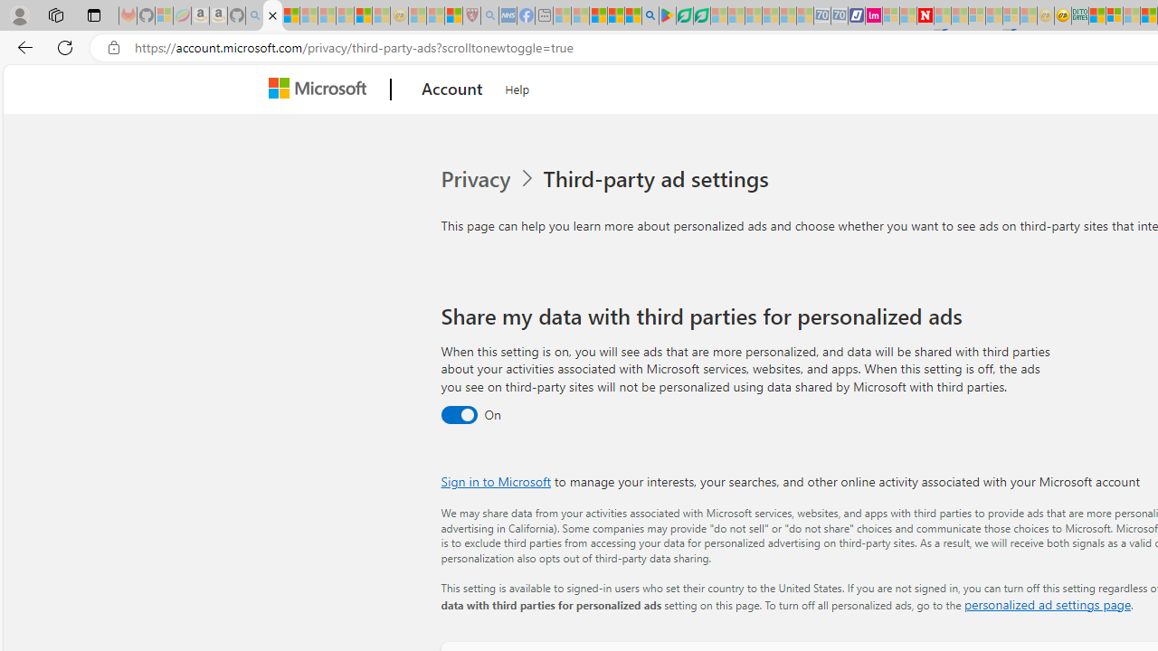 The width and height of the screenshot is (1158, 651). What do you see at coordinates (496, 481) in the screenshot?
I see `Sign in to Microsoft` at bounding box center [496, 481].